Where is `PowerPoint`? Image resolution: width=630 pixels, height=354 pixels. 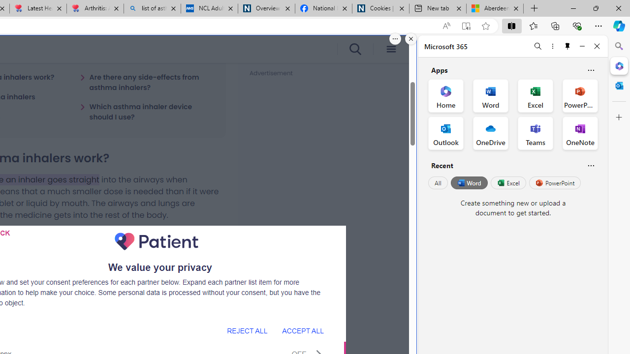
PowerPoint is located at coordinates (555, 183).